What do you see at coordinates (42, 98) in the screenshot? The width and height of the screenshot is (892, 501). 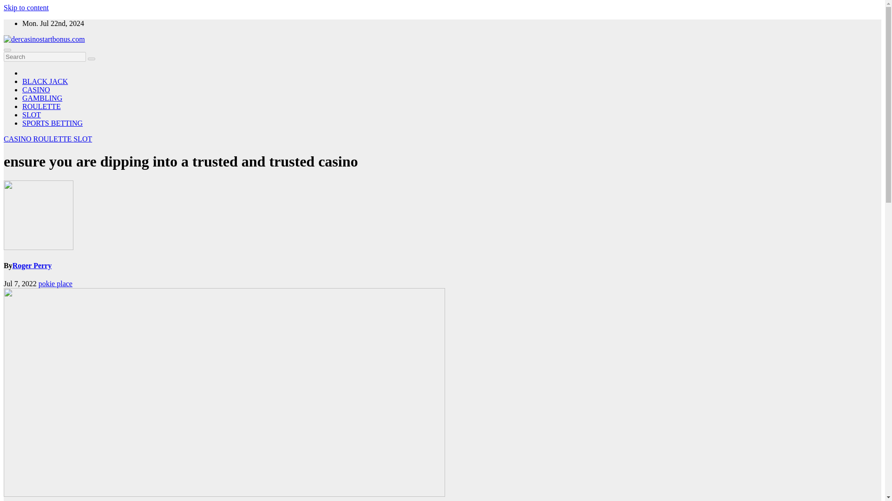 I see `GAMBLING` at bounding box center [42, 98].